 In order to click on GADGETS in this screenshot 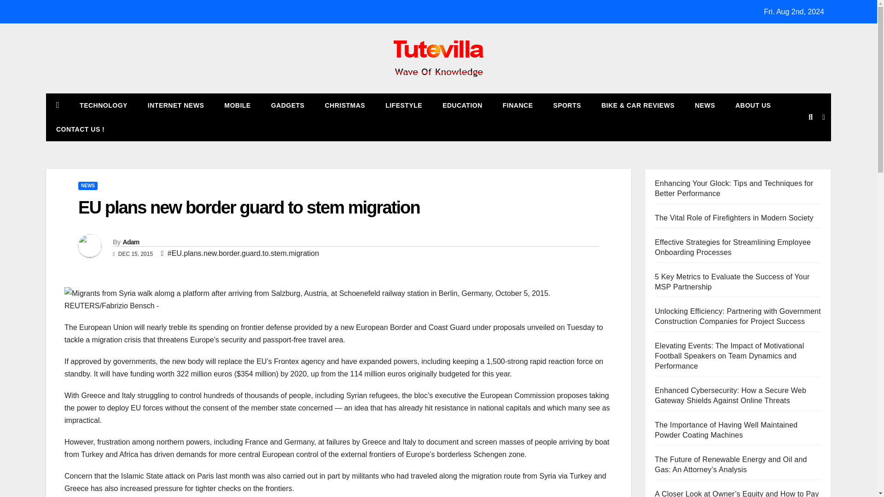, I will do `click(287, 105)`.